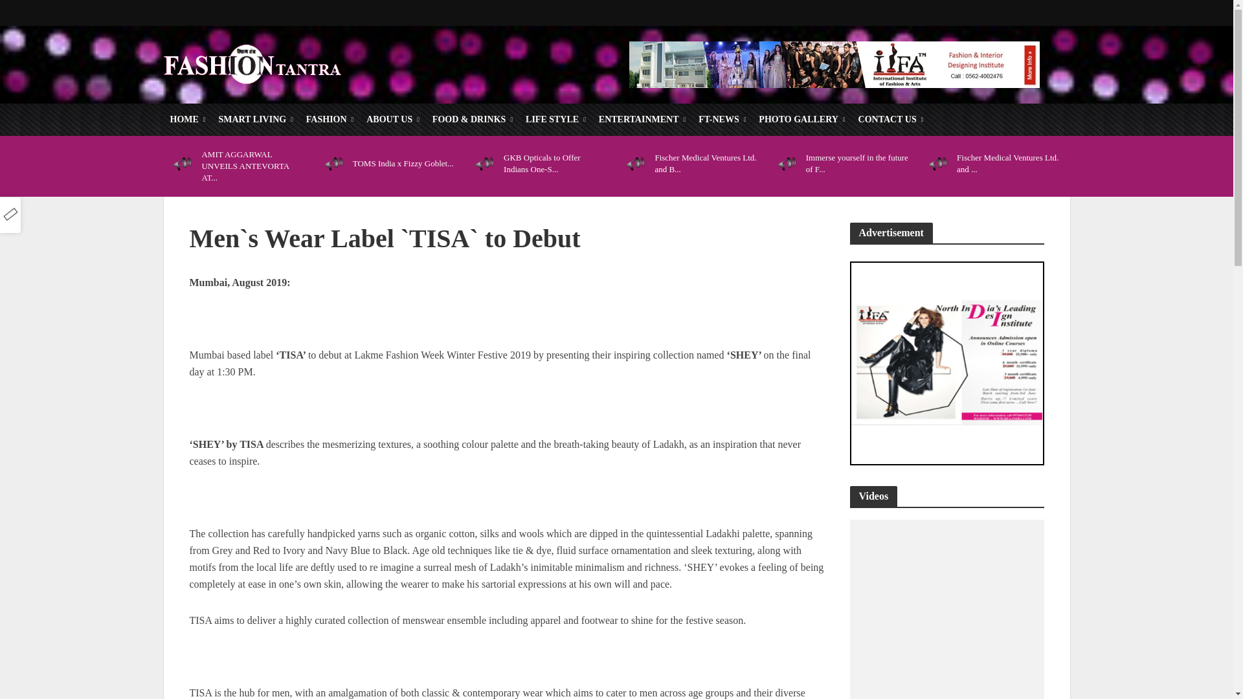 The height and width of the screenshot is (699, 1243). What do you see at coordinates (706, 163) in the screenshot?
I see `Fischer Medical Ventures Ltd. and B...` at bounding box center [706, 163].